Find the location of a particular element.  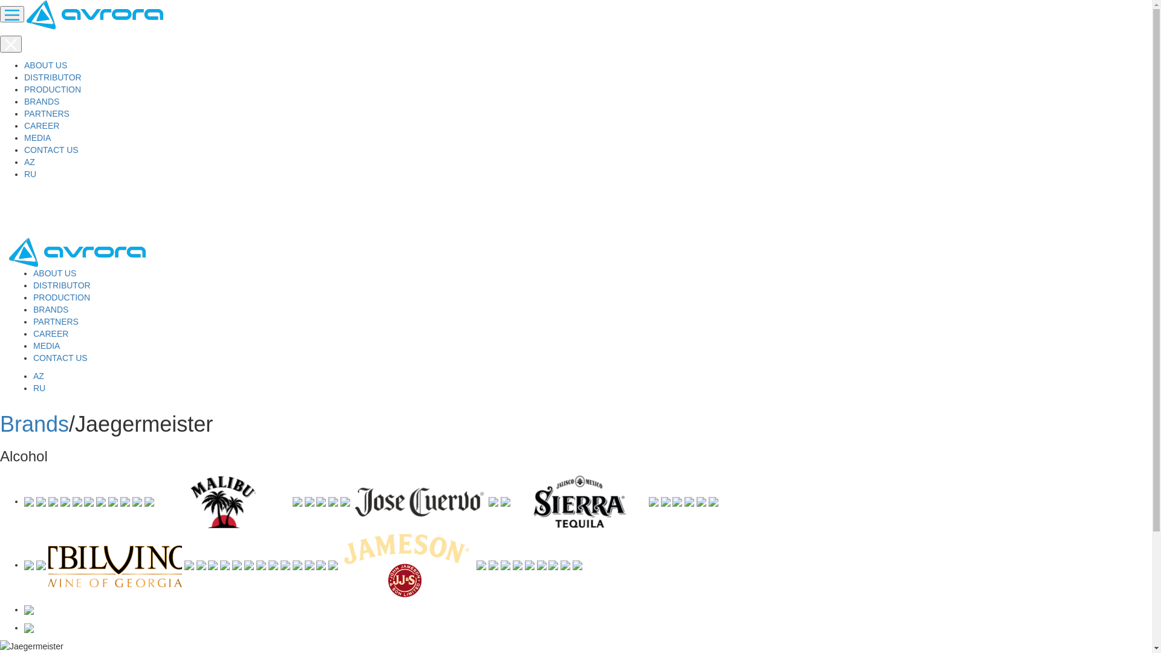

CONTACT US is located at coordinates (60, 358).